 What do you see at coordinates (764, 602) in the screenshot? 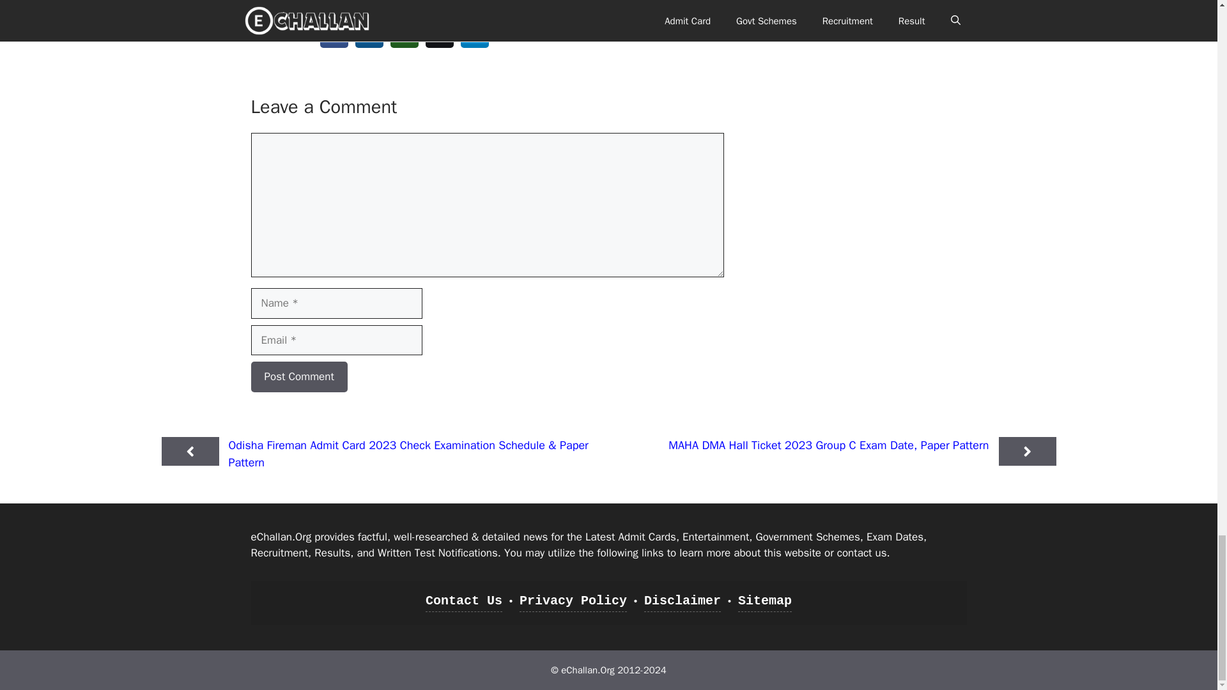
I see `Sitemap` at bounding box center [764, 602].